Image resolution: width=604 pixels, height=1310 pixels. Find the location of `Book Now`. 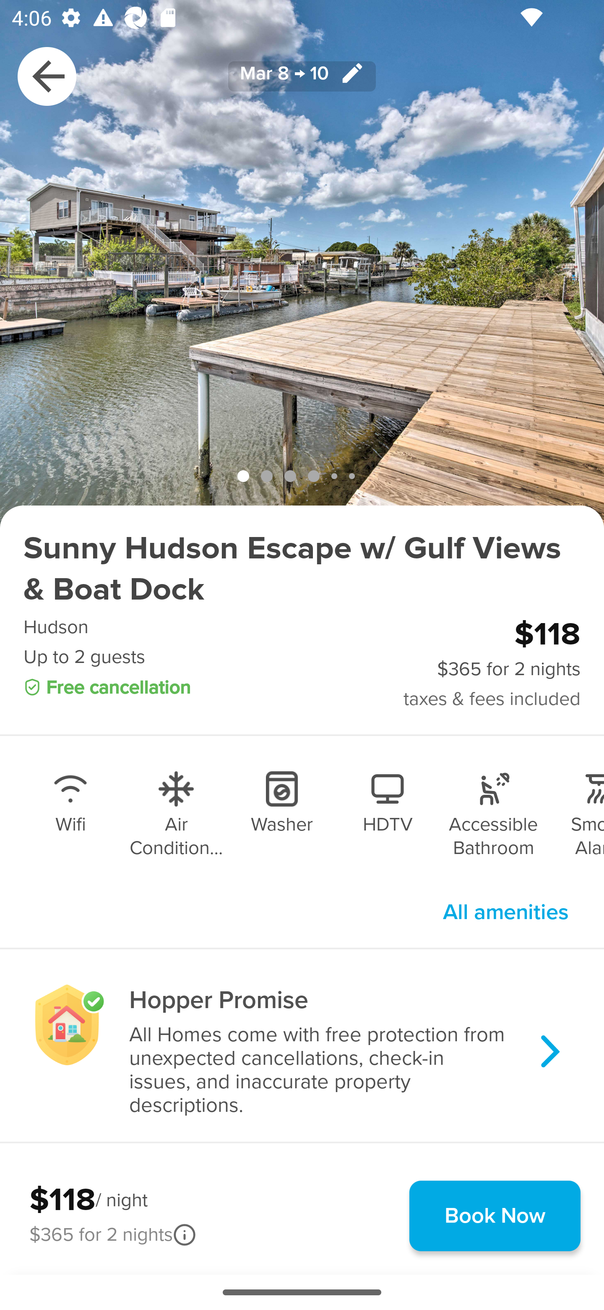

Book Now is located at coordinates (495, 1216).